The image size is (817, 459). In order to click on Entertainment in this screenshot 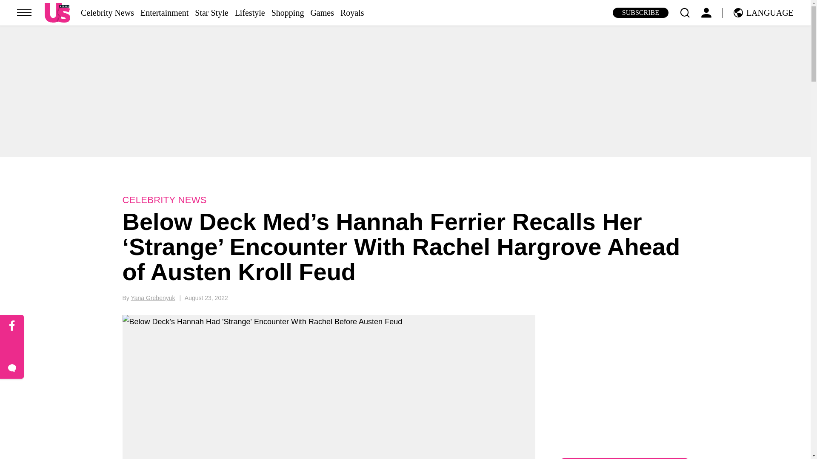, I will do `click(164, 13)`.